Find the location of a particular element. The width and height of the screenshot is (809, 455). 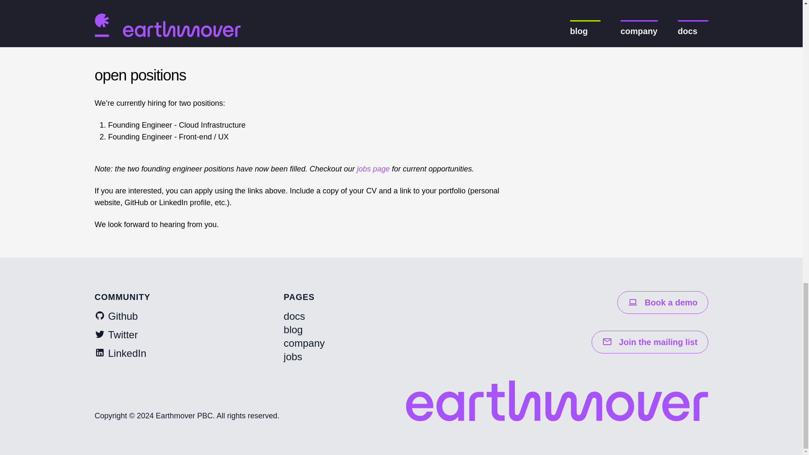

LinkedIn is located at coordinates (121, 353).